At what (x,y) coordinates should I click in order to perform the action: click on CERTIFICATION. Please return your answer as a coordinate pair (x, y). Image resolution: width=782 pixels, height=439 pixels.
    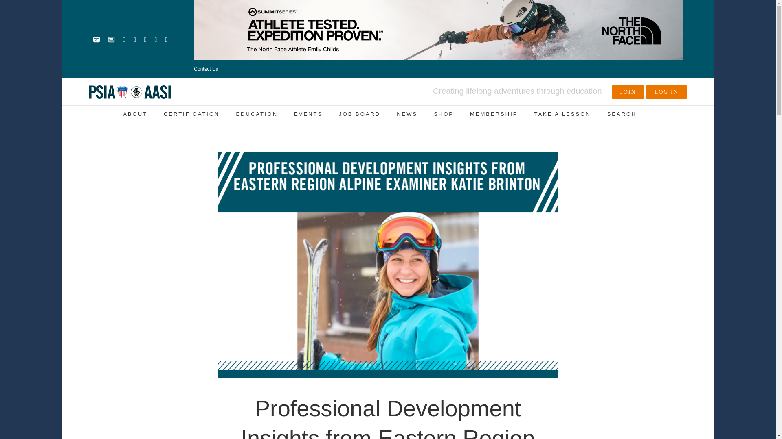
    Looking at the image, I should click on (191, 114).